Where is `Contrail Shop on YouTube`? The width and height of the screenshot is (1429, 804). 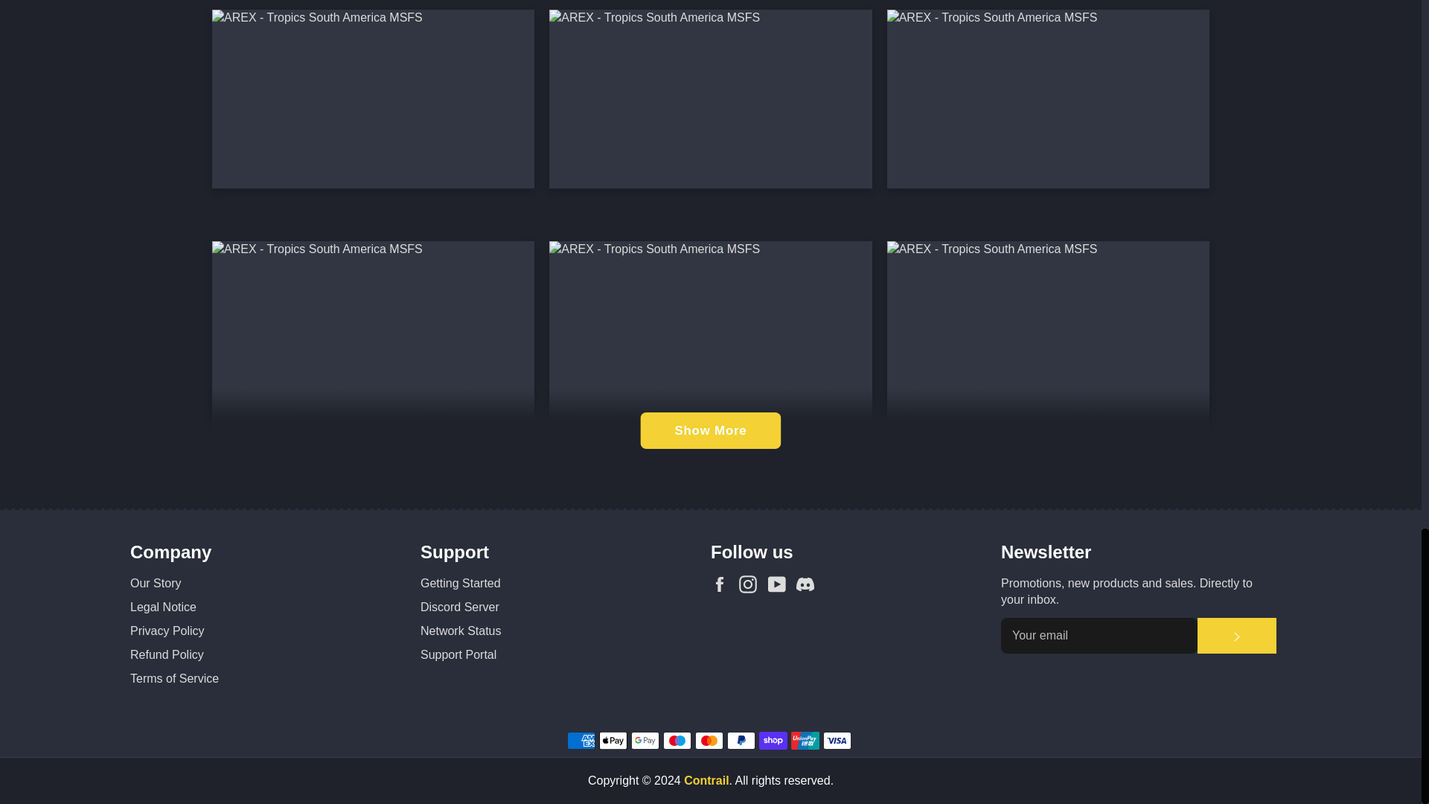 Contrail Shop on YouTube is located at coordinates (780, 584).